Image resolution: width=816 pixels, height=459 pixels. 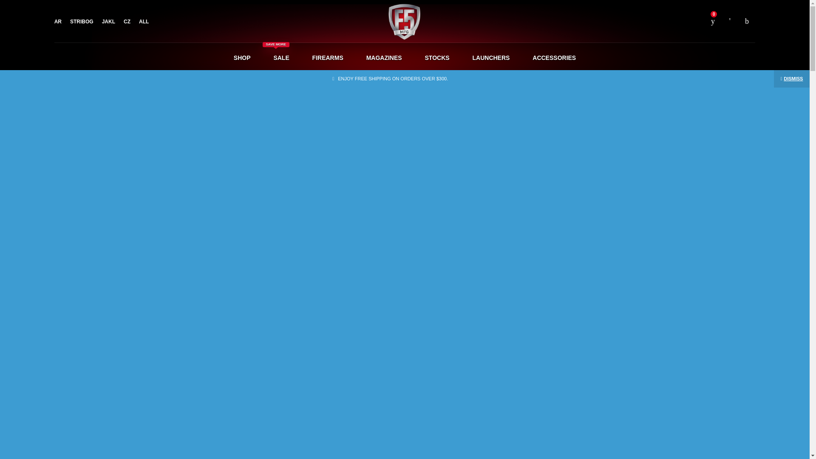 What do you see at coordinates (437, 57) in the screenshot?
I see `ALL` at bounding box center [437, 57].